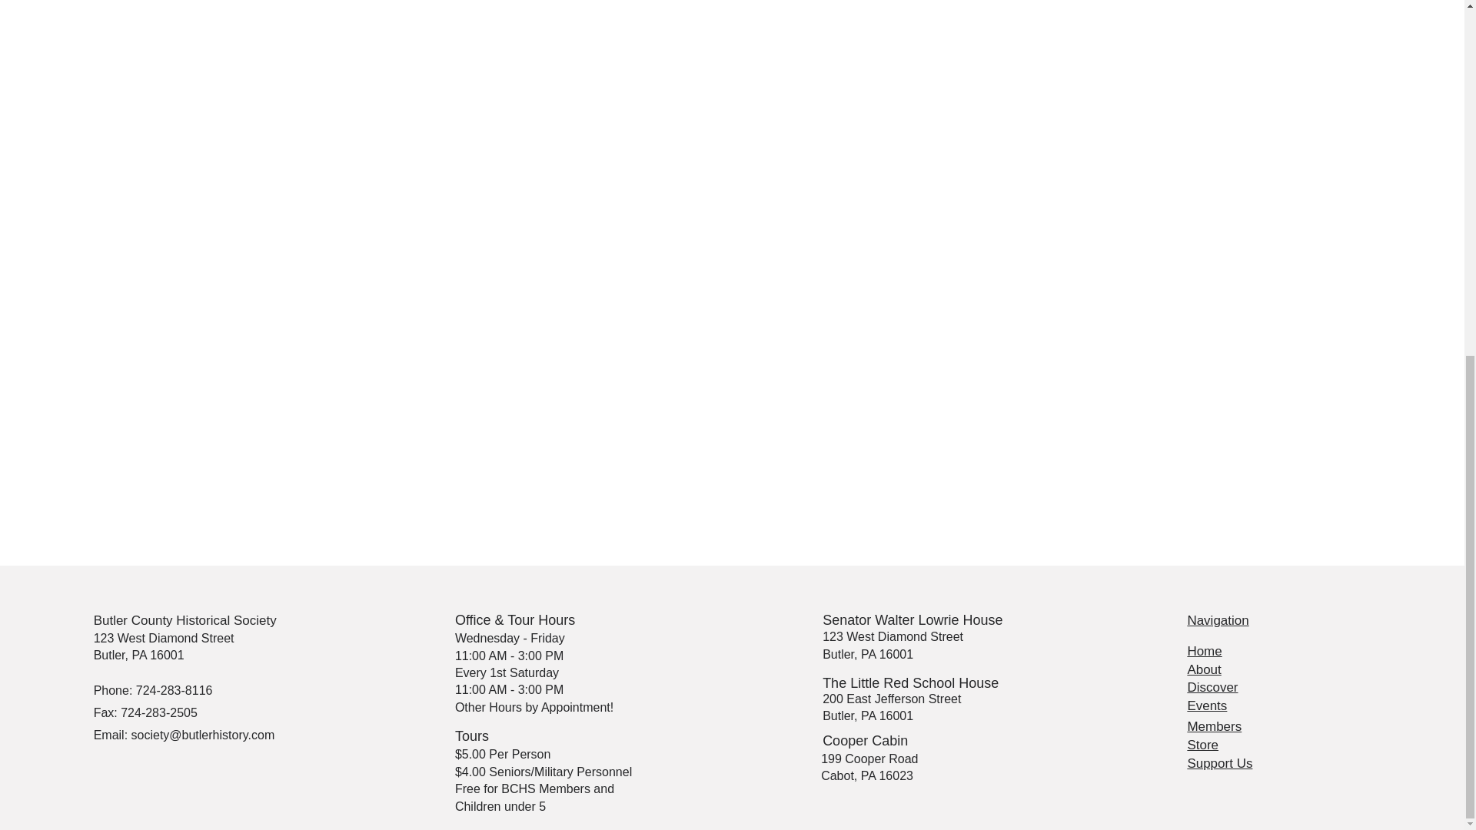  What do you see at coordinates (1204, 652) in the screenshot?
I see `Home` at bounding box center [1204, 652].